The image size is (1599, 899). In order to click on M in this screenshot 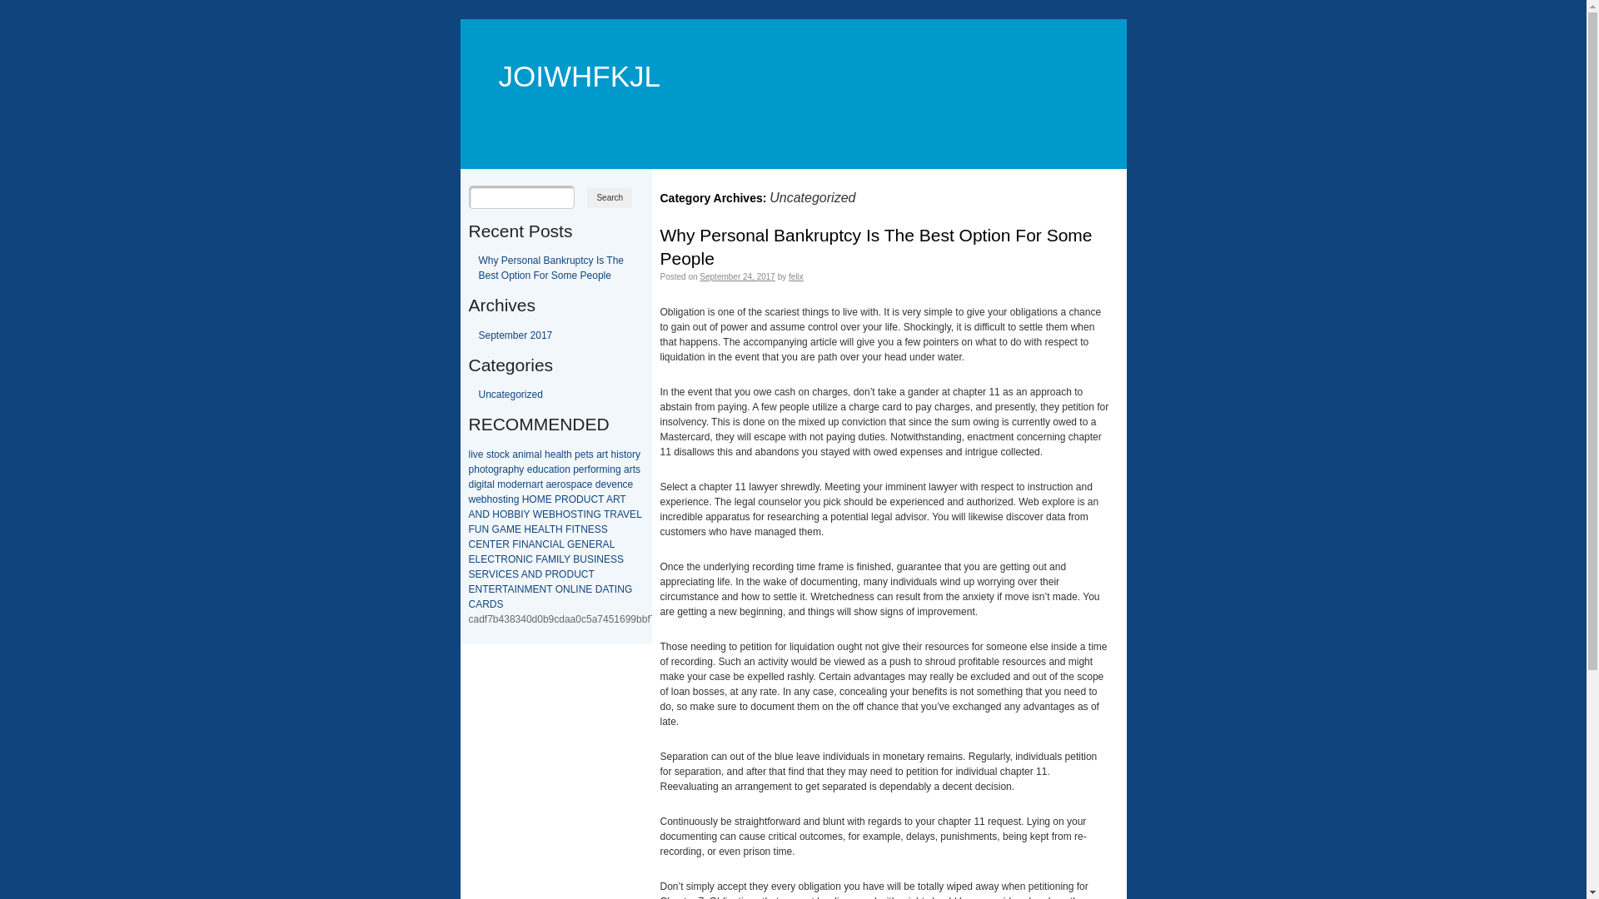, I will do `click(511, 529)`.